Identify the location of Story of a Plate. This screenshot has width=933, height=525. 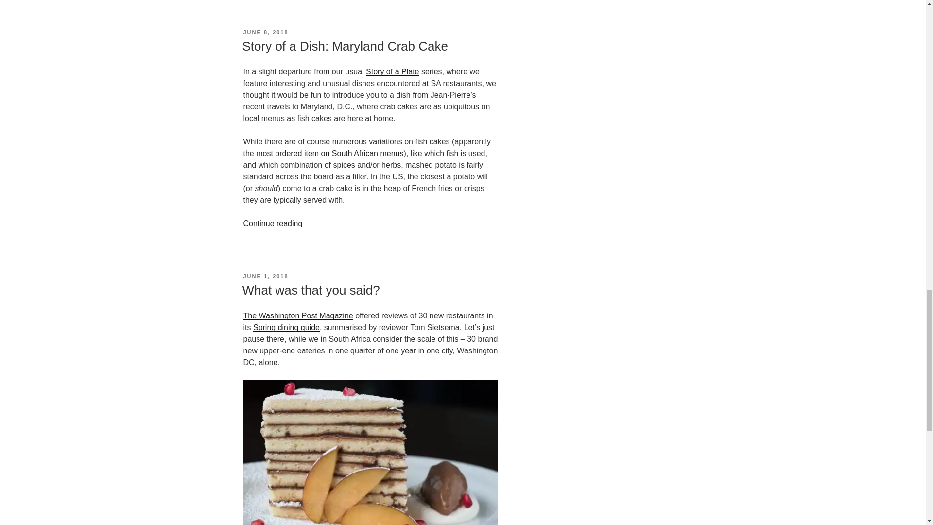
(392, 71).